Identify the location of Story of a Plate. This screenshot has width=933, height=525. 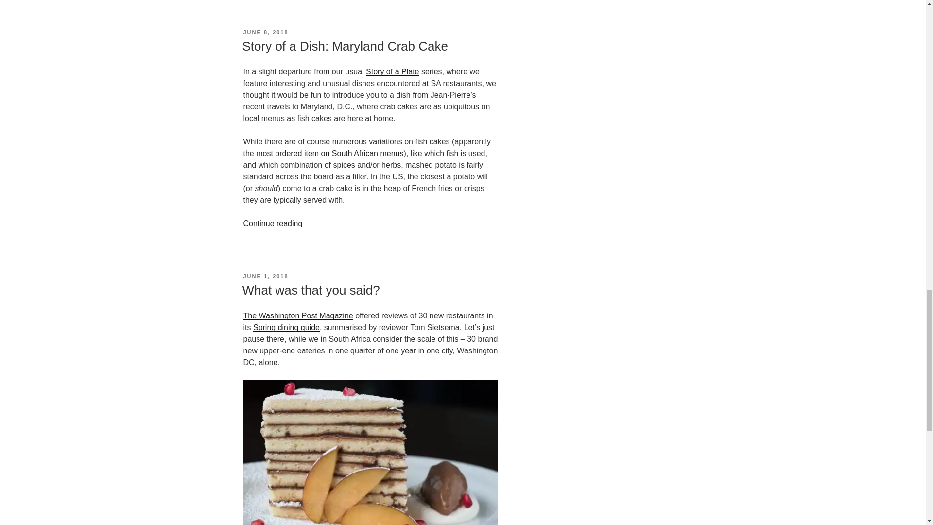
(392, 71).